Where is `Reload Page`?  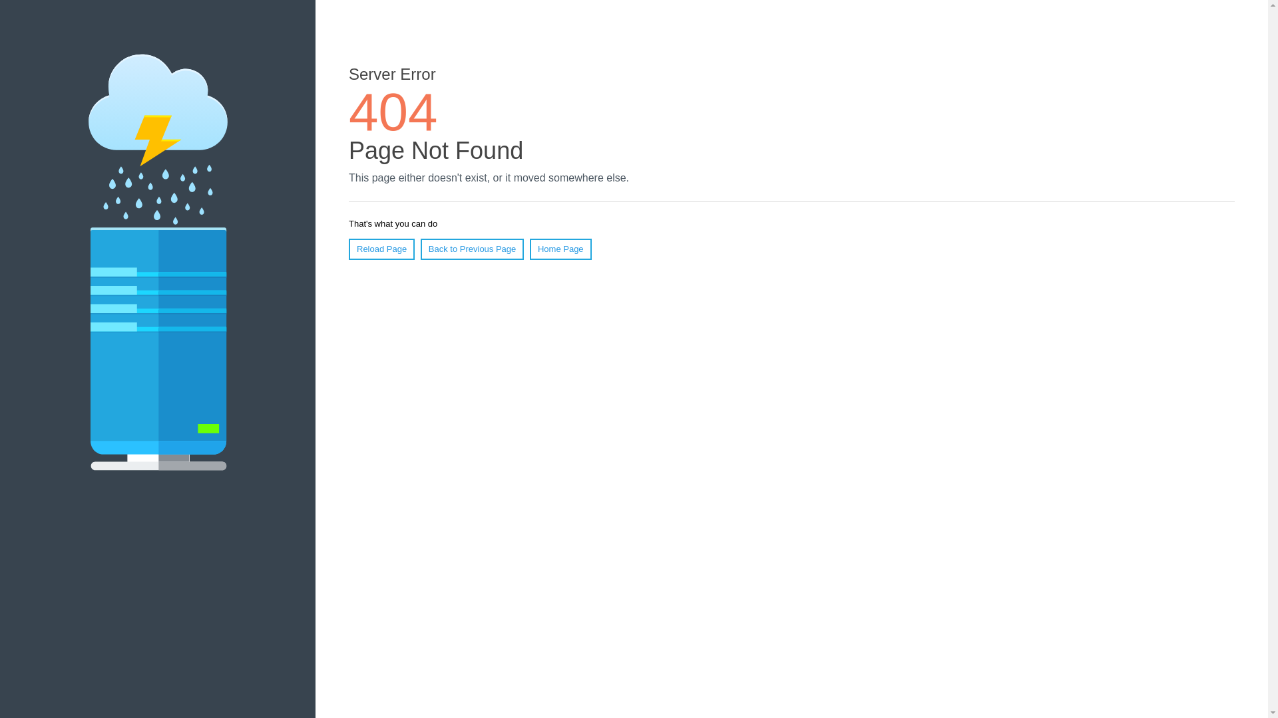 Reload Page is located at coordinates (382, 249).